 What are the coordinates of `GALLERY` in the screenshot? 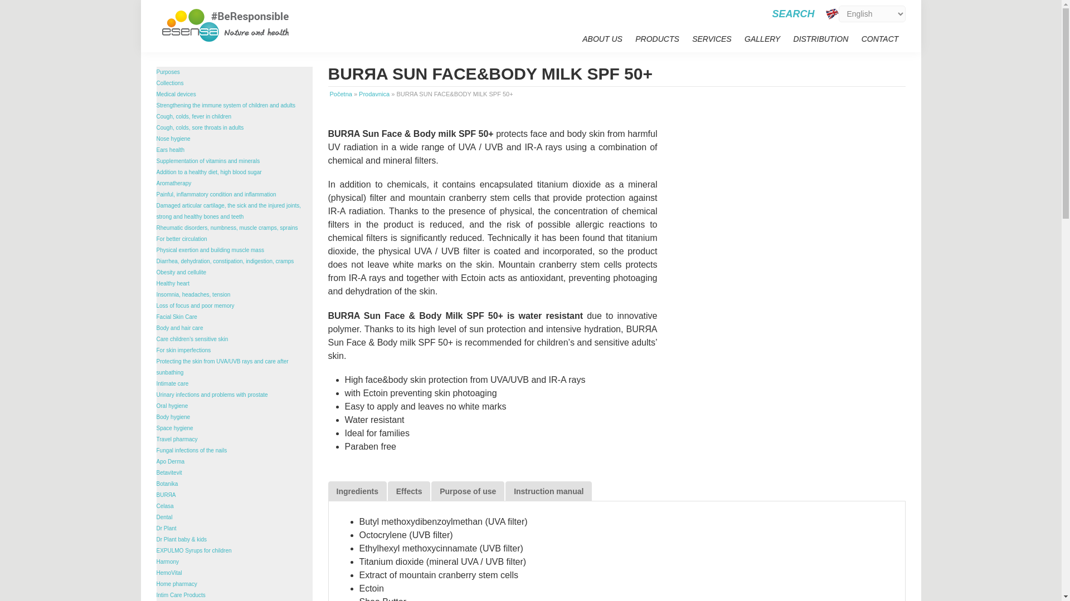 It's located at (762, 39).